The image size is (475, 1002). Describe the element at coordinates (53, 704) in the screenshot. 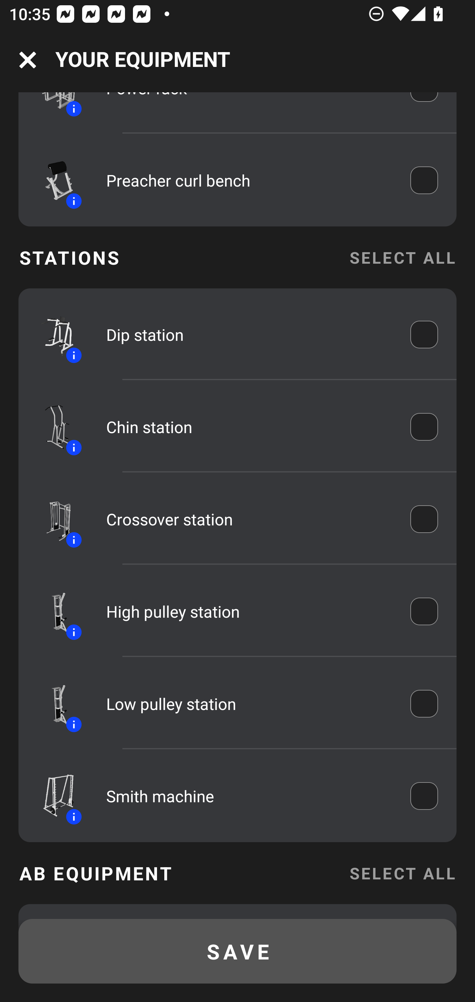

I see `Equipment icon Information icon` at that location.